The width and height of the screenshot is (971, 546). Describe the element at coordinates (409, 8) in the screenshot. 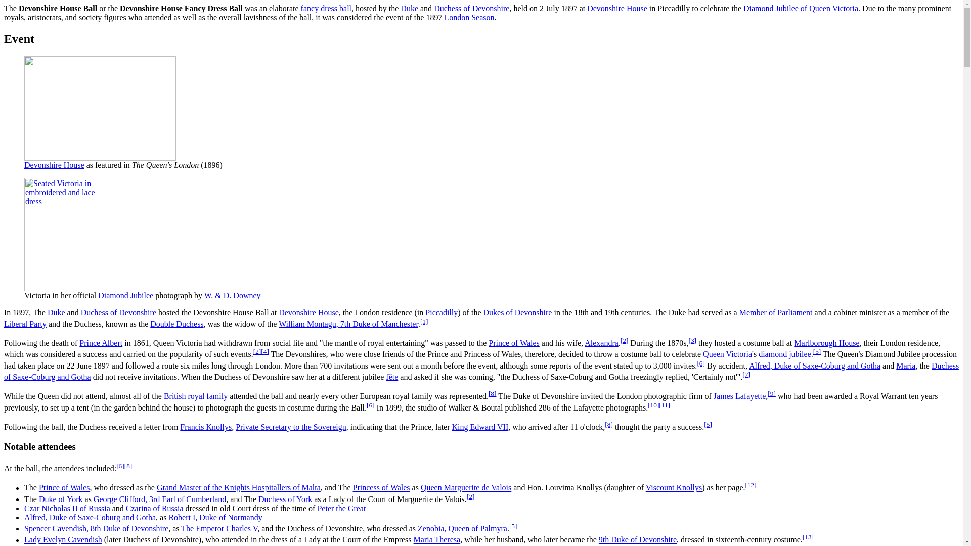

I see `Spencer Cavendish, 8th Duke of Devonshire` at that location.